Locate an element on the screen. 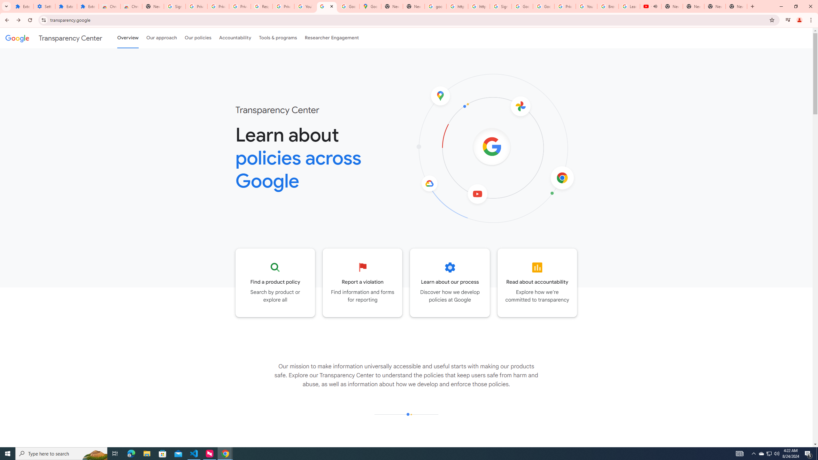  Extensions is located at coordinates (88, 6).